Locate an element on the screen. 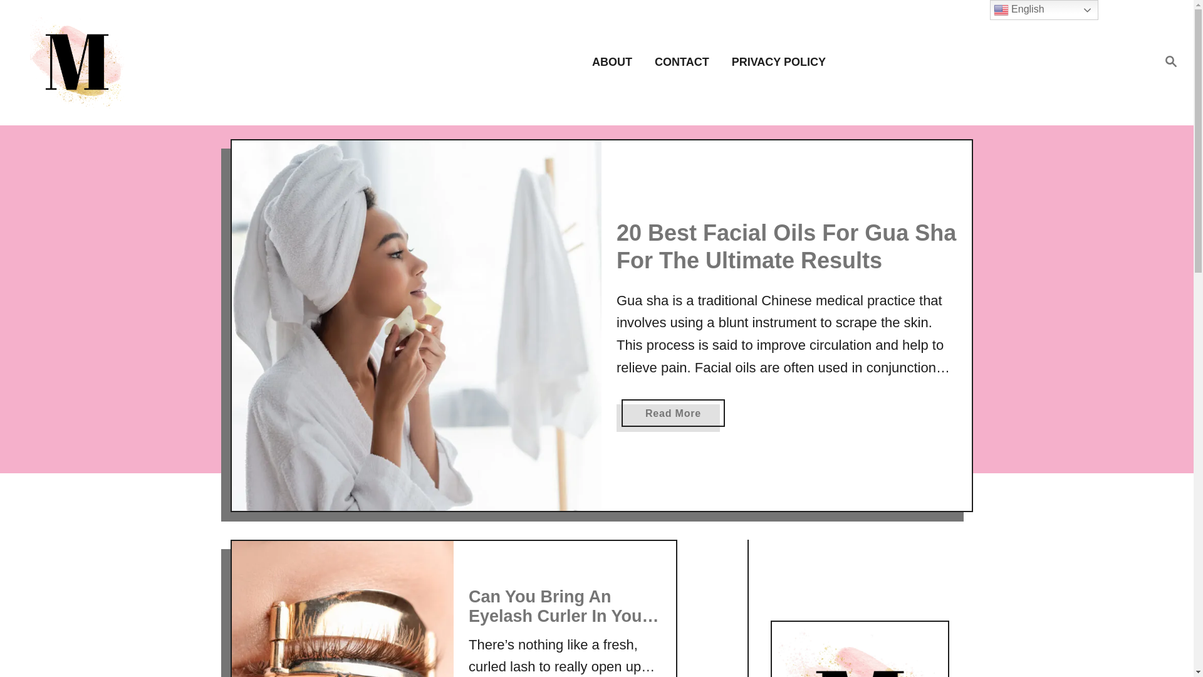 This screenshot has height=677, width=1203. Makeup Muddle is located at coordinates (169, 61).